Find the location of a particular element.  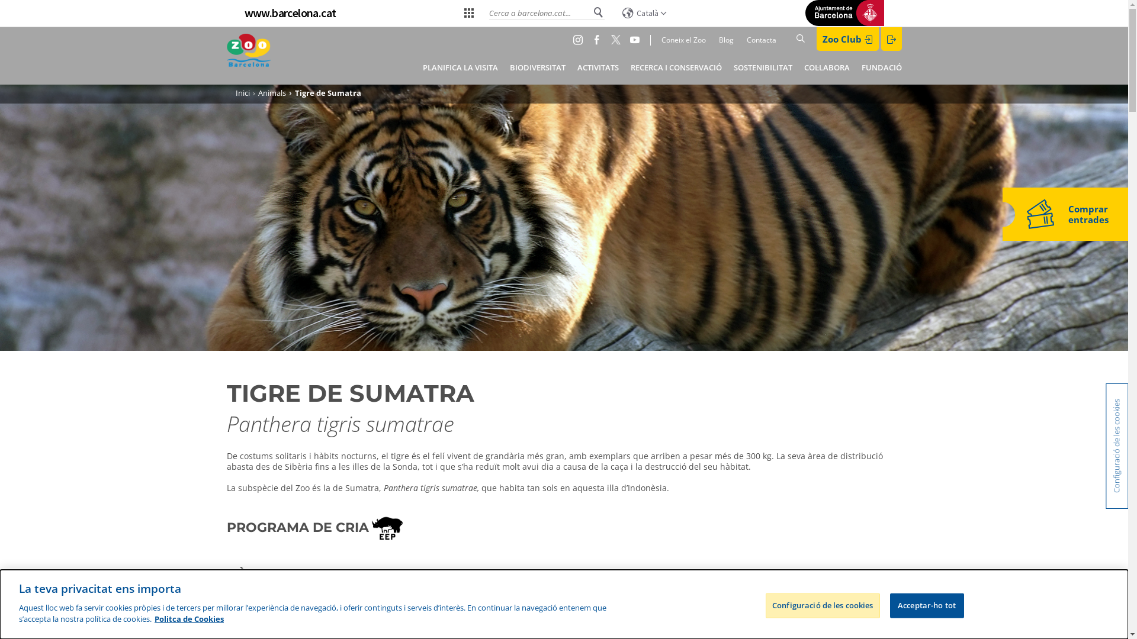

Inici is located at coordinates (243, 93).